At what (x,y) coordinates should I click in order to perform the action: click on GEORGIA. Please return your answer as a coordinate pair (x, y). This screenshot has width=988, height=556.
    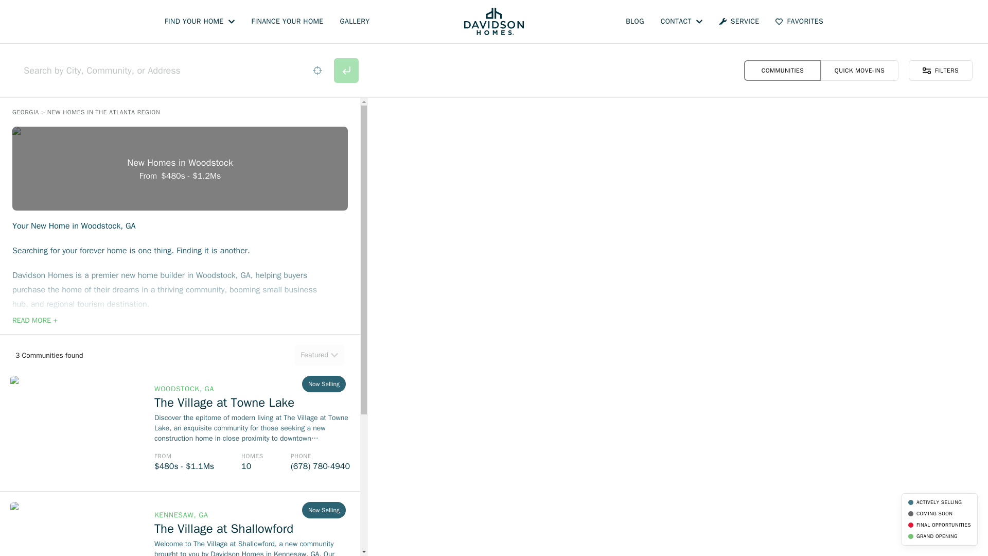
    Looking at the image, I should click on (26, 112).